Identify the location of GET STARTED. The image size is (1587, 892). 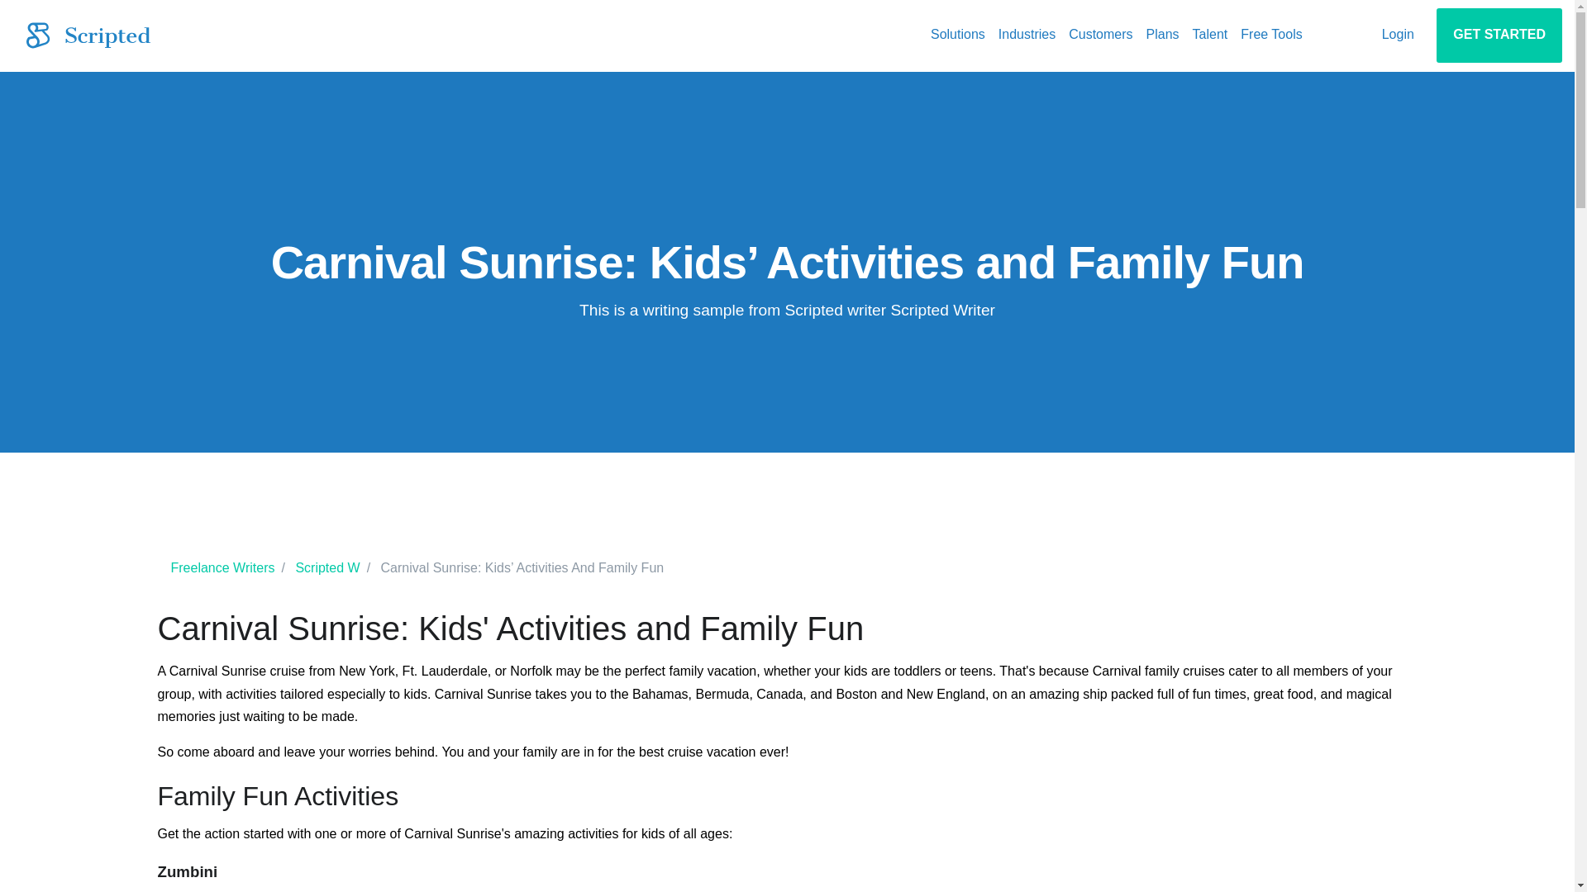
(1499, 35).